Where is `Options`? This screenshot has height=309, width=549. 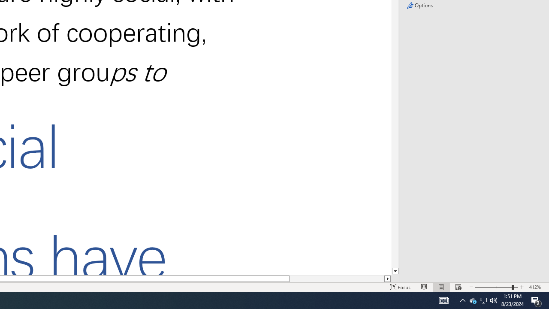 Options is located at coordinates (474, 5).